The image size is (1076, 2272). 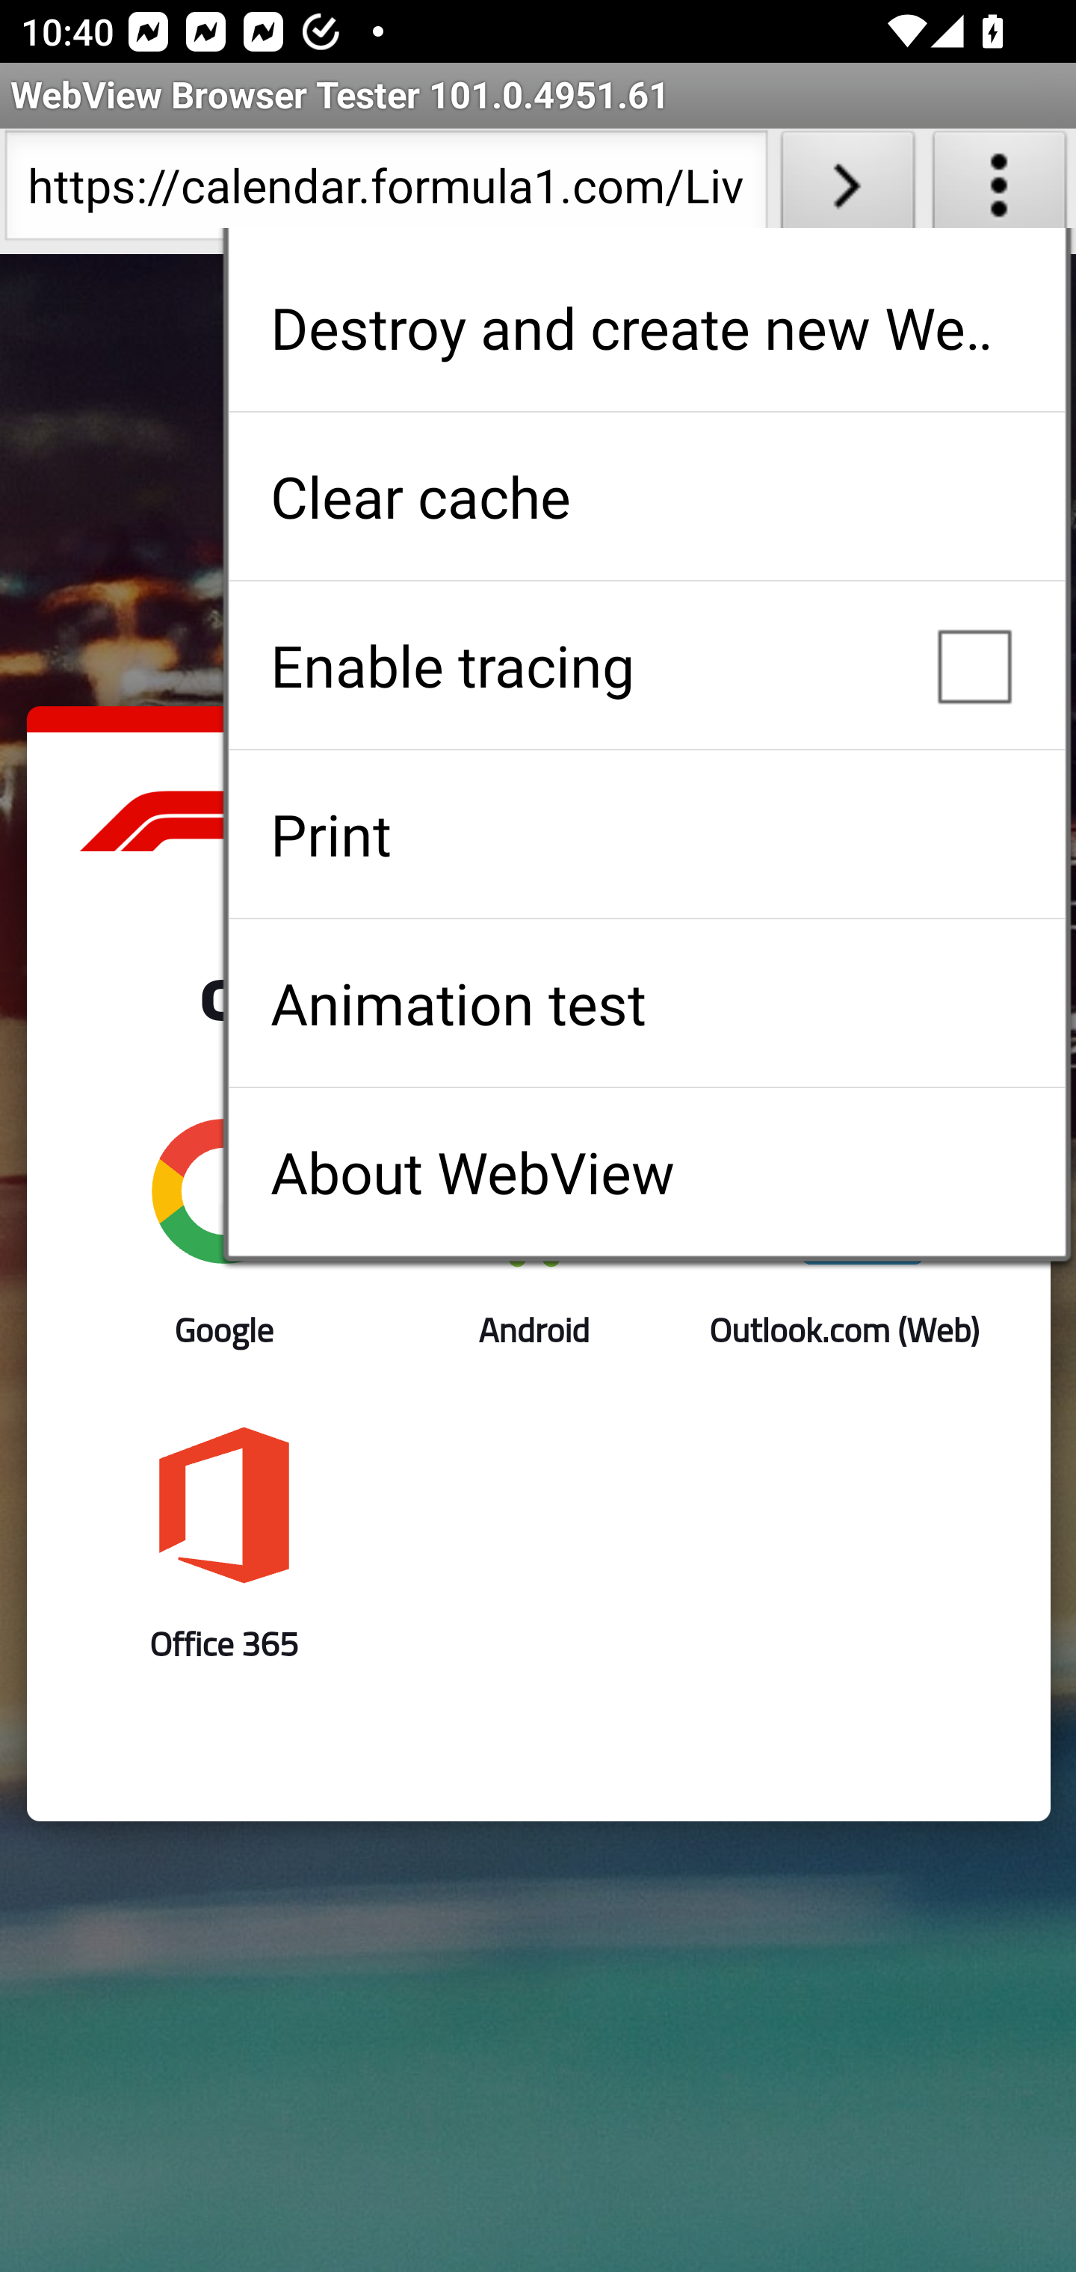 What do you see at coordinates (646, 496) in the screenshot?
I see `Clear cache` at bounding box center [646, 496].